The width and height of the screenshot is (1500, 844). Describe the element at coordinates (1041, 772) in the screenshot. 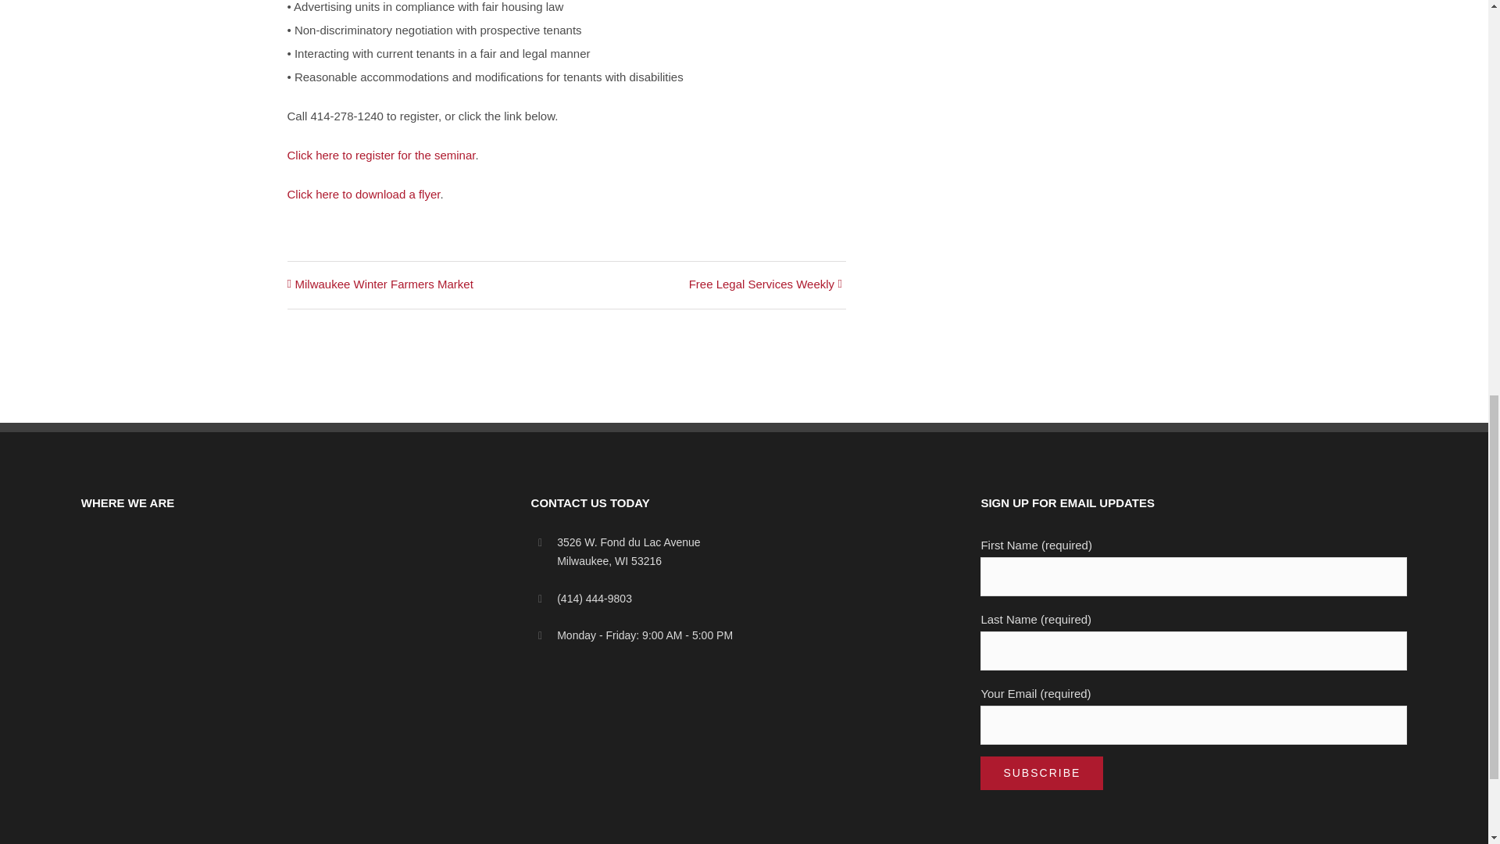

I see `SUBSCRIBE` at that location.